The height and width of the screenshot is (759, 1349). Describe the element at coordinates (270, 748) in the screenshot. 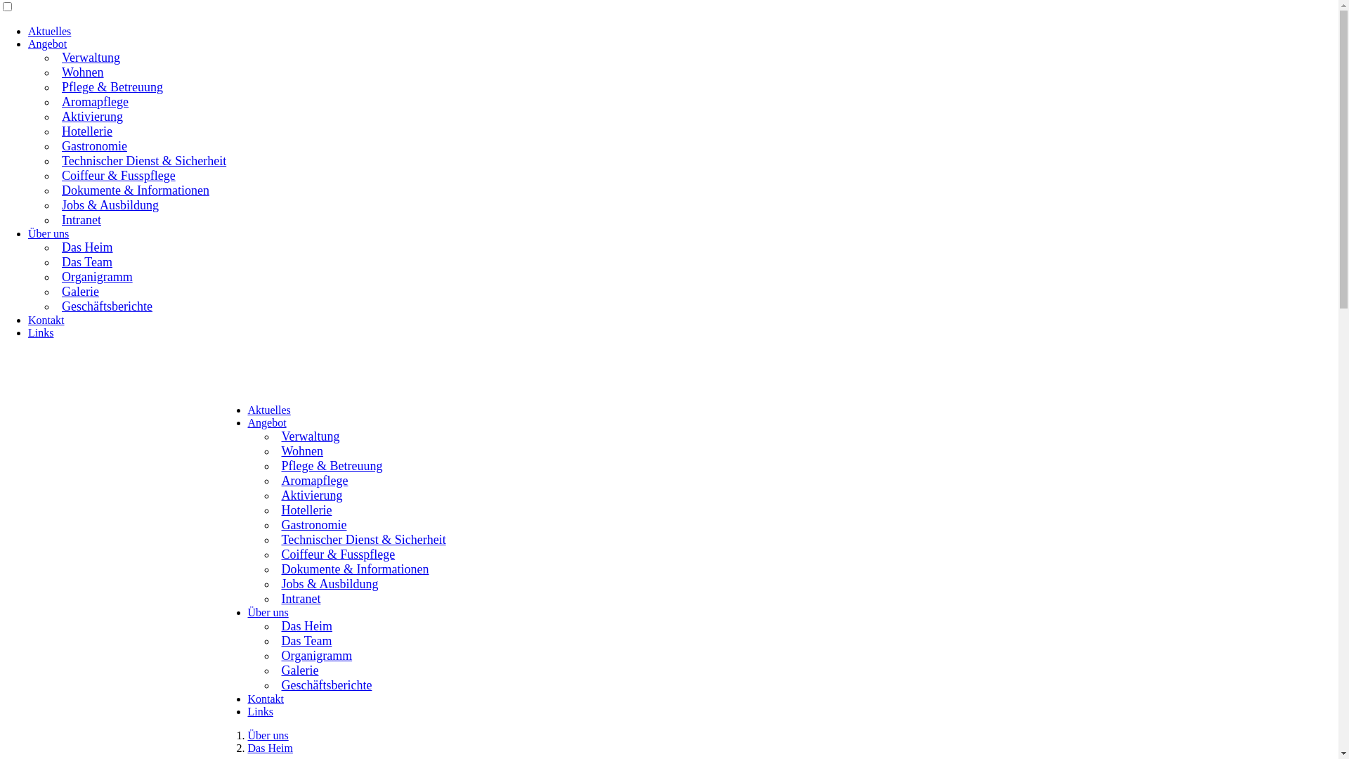

I see `Das Heim` at that location.